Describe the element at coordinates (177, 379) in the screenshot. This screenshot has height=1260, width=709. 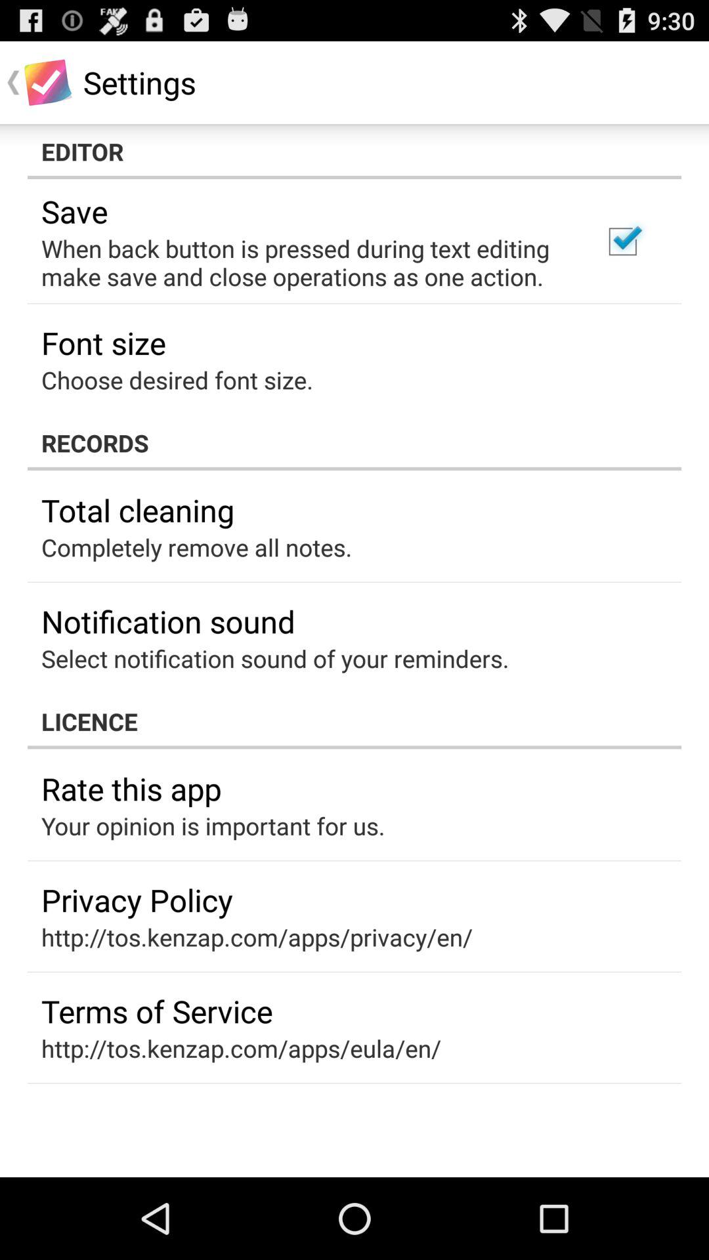
I see `launch the item above records app` at that location.